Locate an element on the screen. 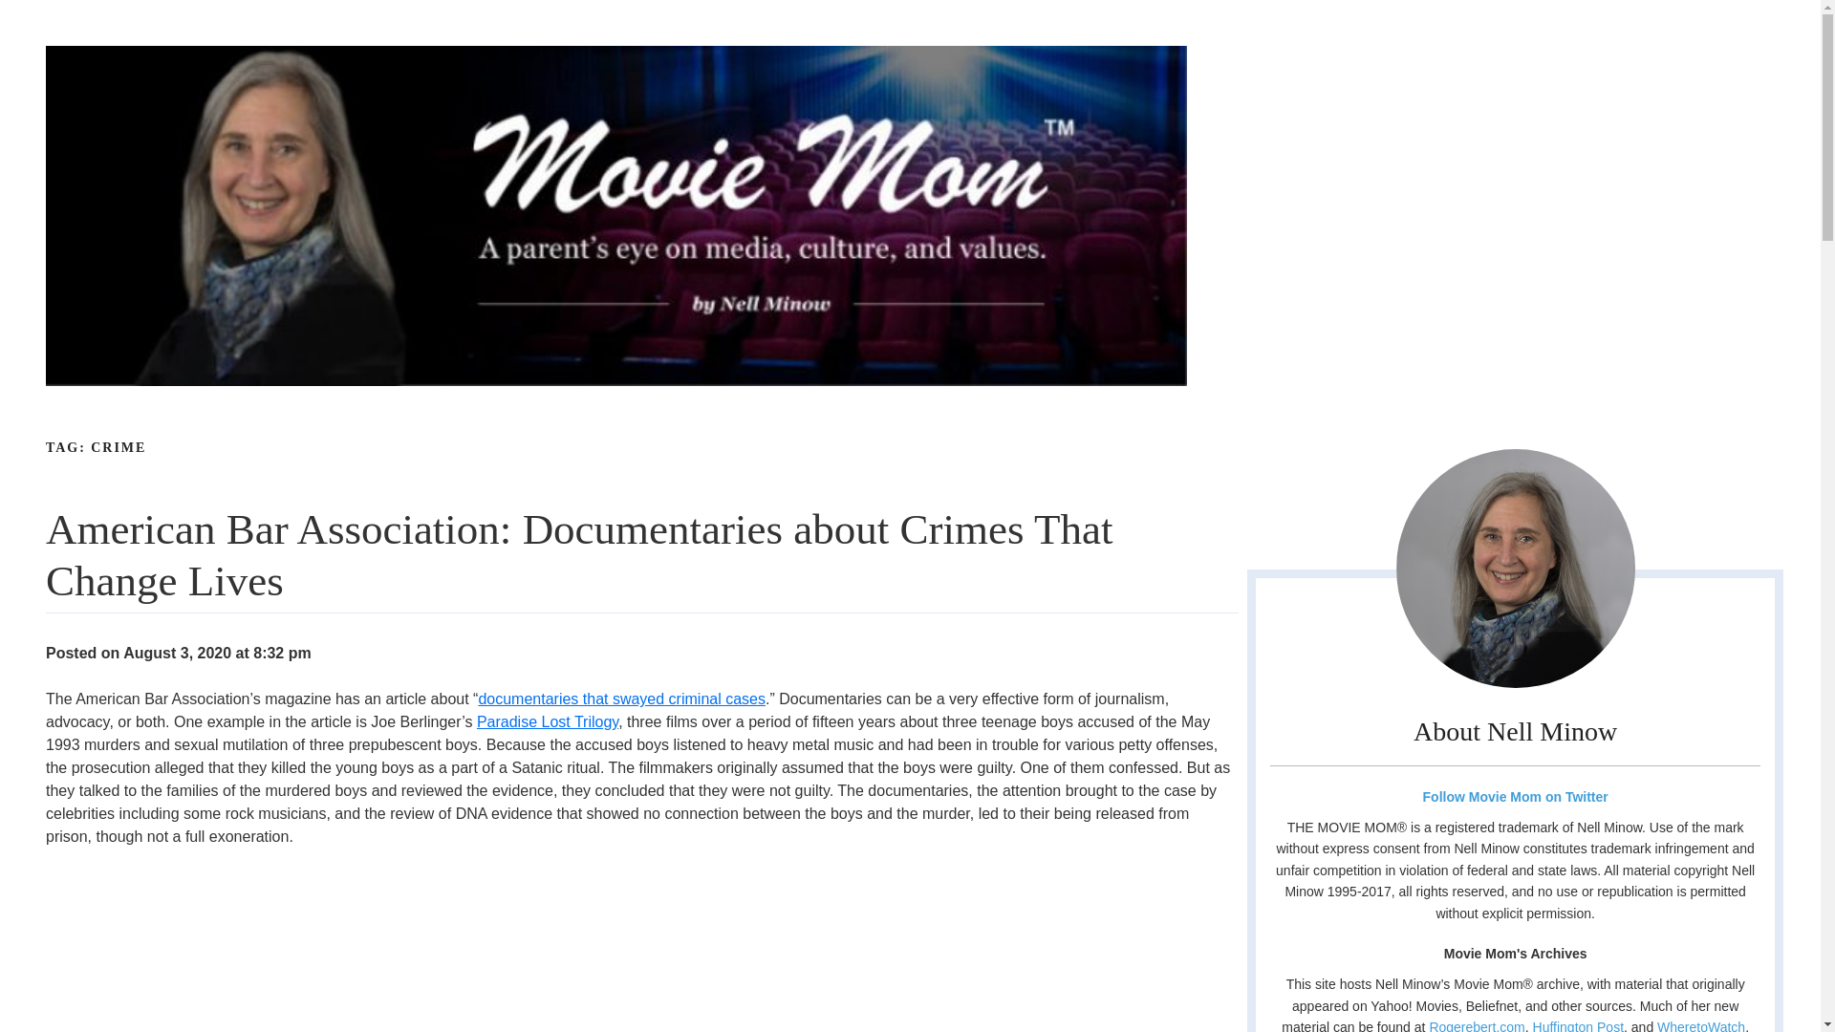 The image size is (1835, 1032). Rogerebert.com is located at coordinates (1477, 1026).